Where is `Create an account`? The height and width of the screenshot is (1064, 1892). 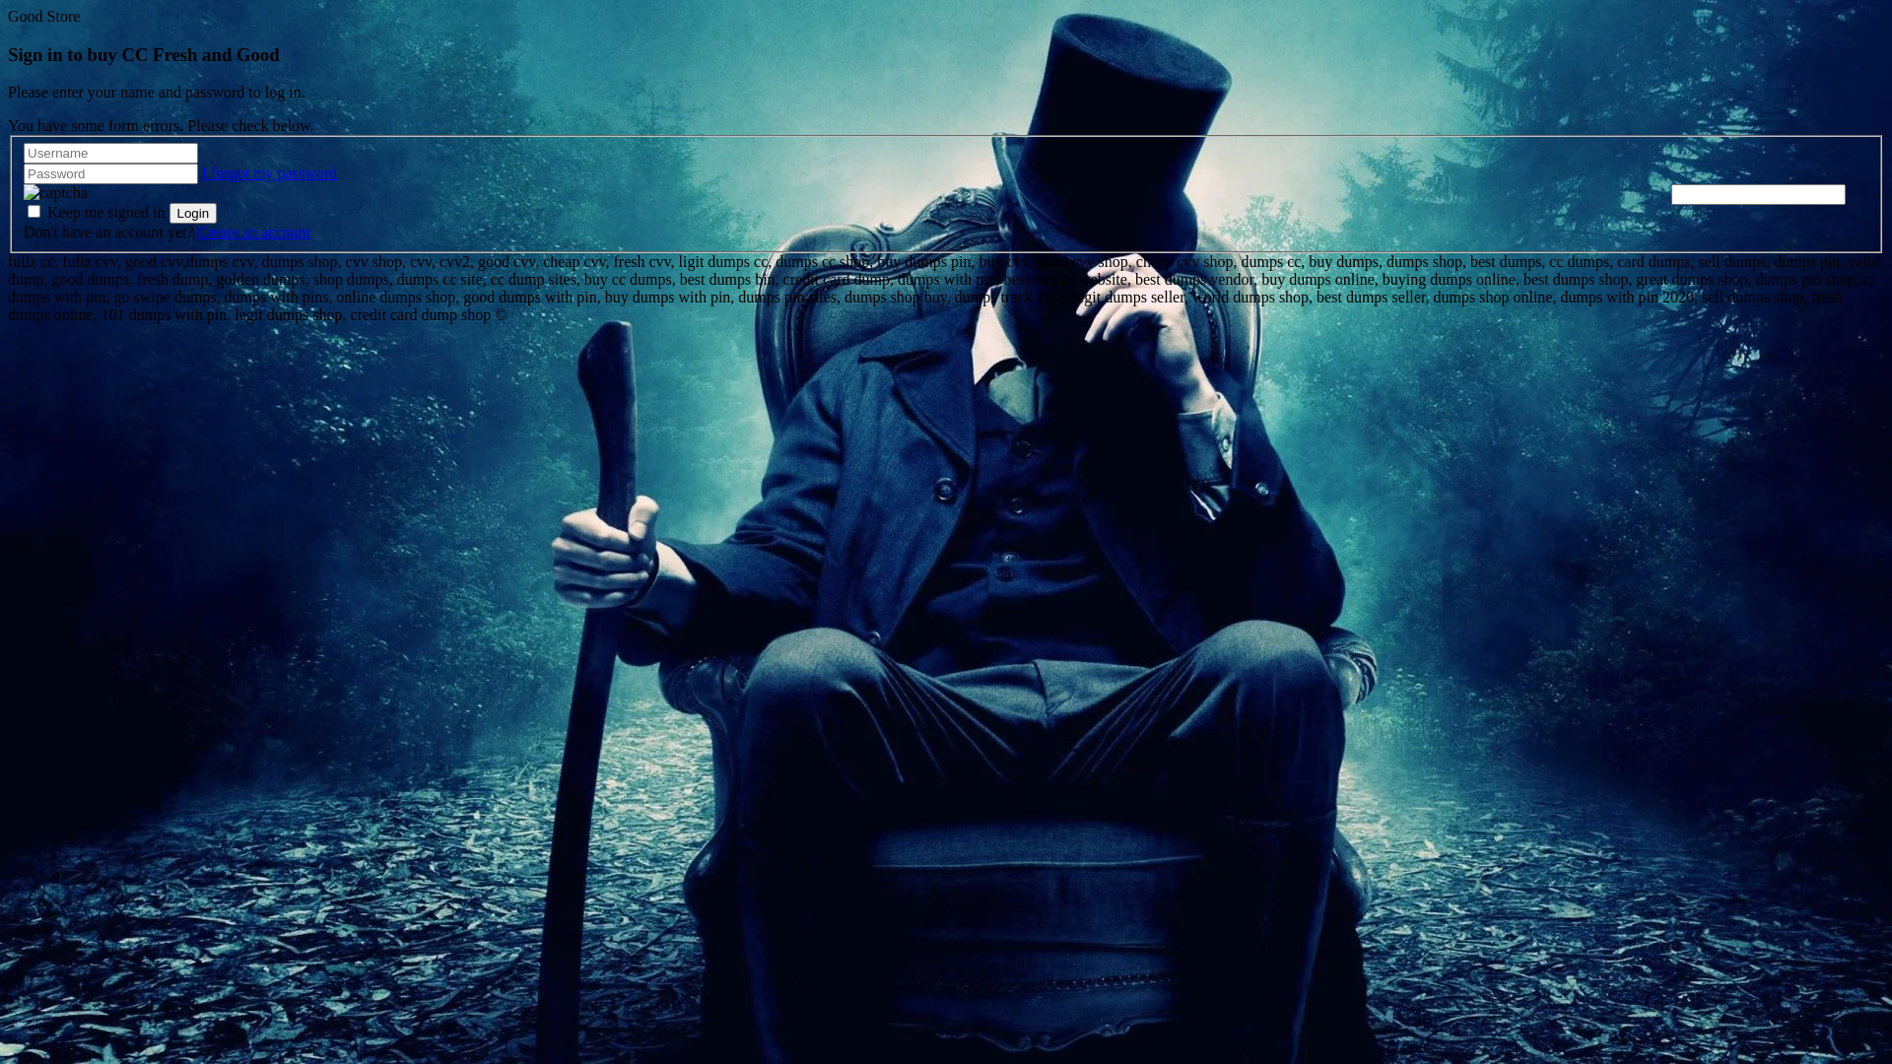
Create an account is located at coordinates (254, 233).